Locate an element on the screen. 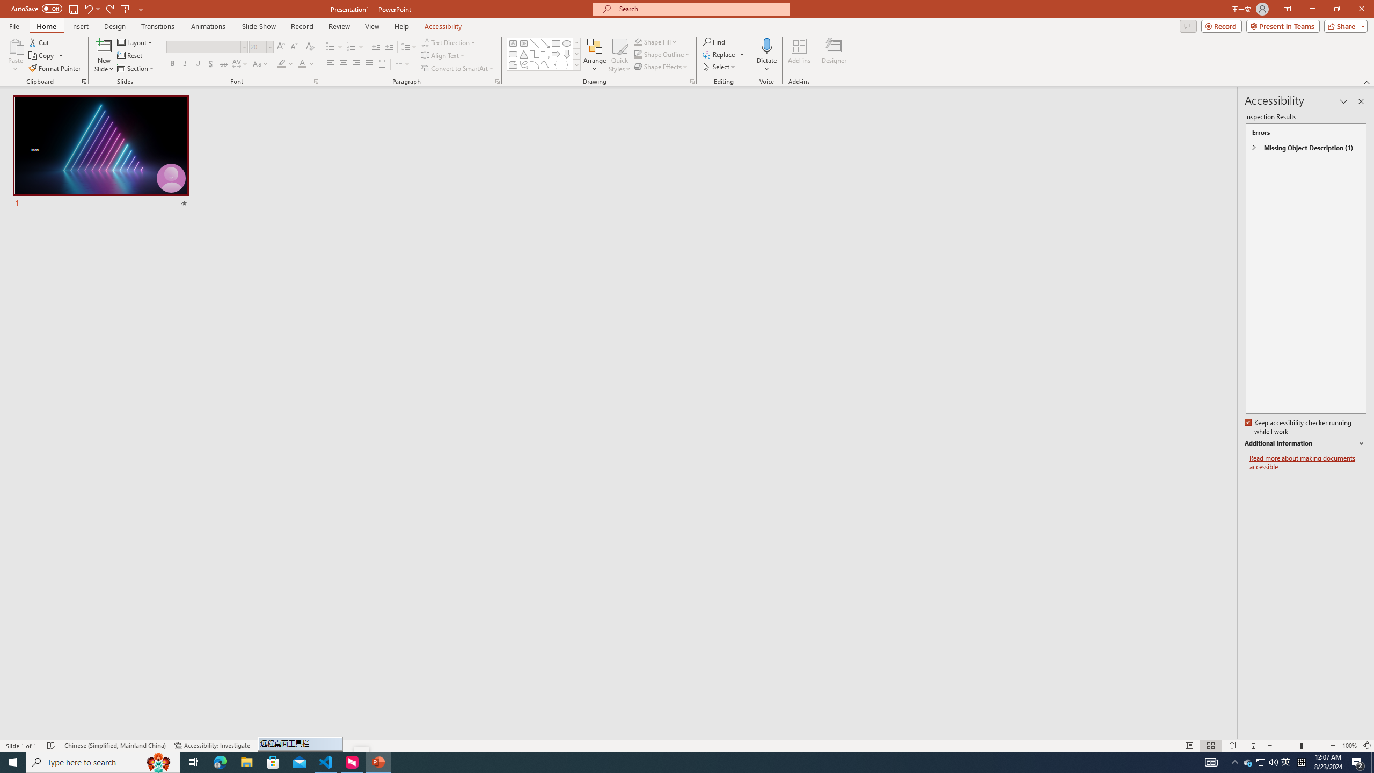 This screenshot has width=1374, height=773. Format Object... is located at coordinates (692, 82).